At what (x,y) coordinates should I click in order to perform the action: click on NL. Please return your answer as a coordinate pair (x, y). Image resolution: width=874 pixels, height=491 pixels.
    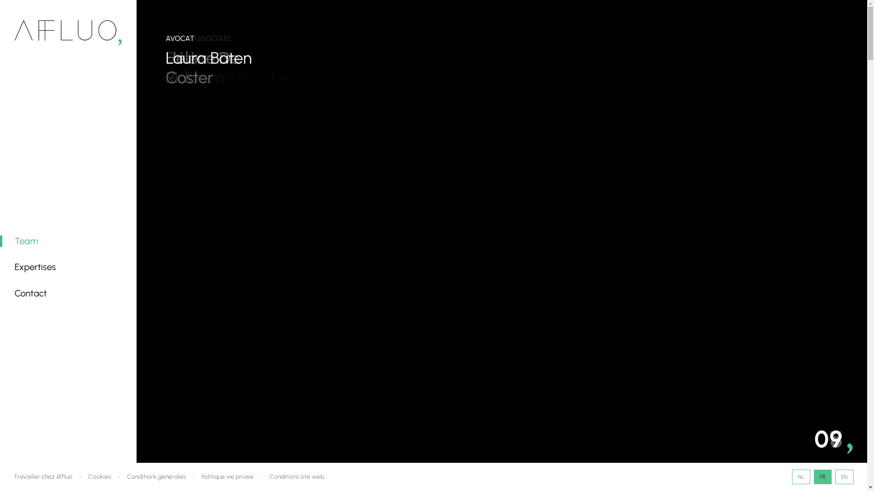
    Looking at the image, I should click on (801, 477).